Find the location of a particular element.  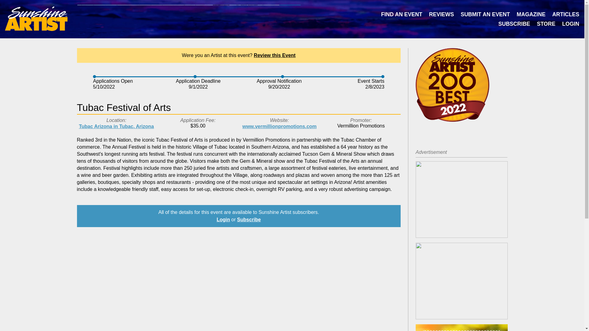

Login is located at coordinates (223, 219).